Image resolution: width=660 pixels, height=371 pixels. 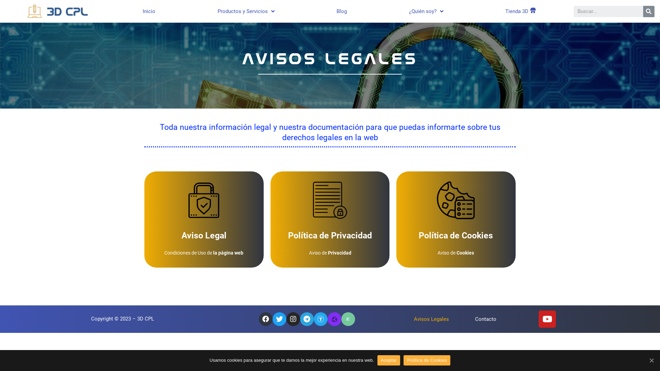 I want to click on Avisos Legales, so click(x=431, y=319).